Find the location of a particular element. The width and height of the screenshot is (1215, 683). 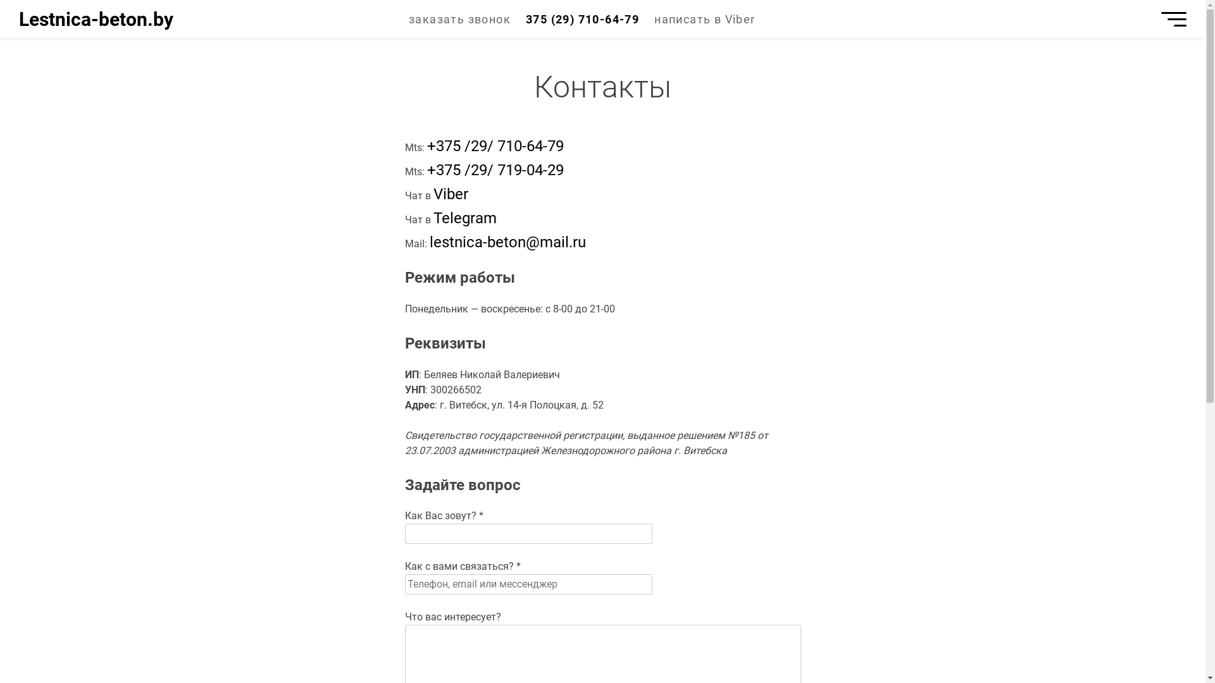

375 (29) 710-64-79 is located at coordinates (582, 19).